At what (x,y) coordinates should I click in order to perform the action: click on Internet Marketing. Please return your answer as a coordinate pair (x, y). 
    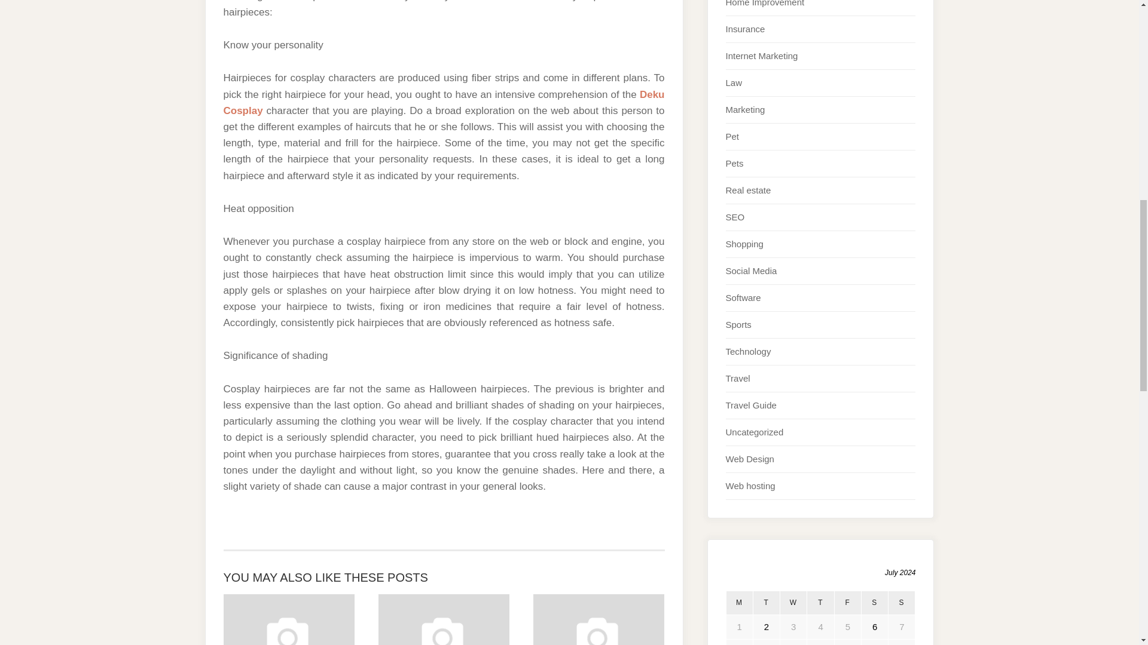
    Looking at the image, I should click on (762, 56).